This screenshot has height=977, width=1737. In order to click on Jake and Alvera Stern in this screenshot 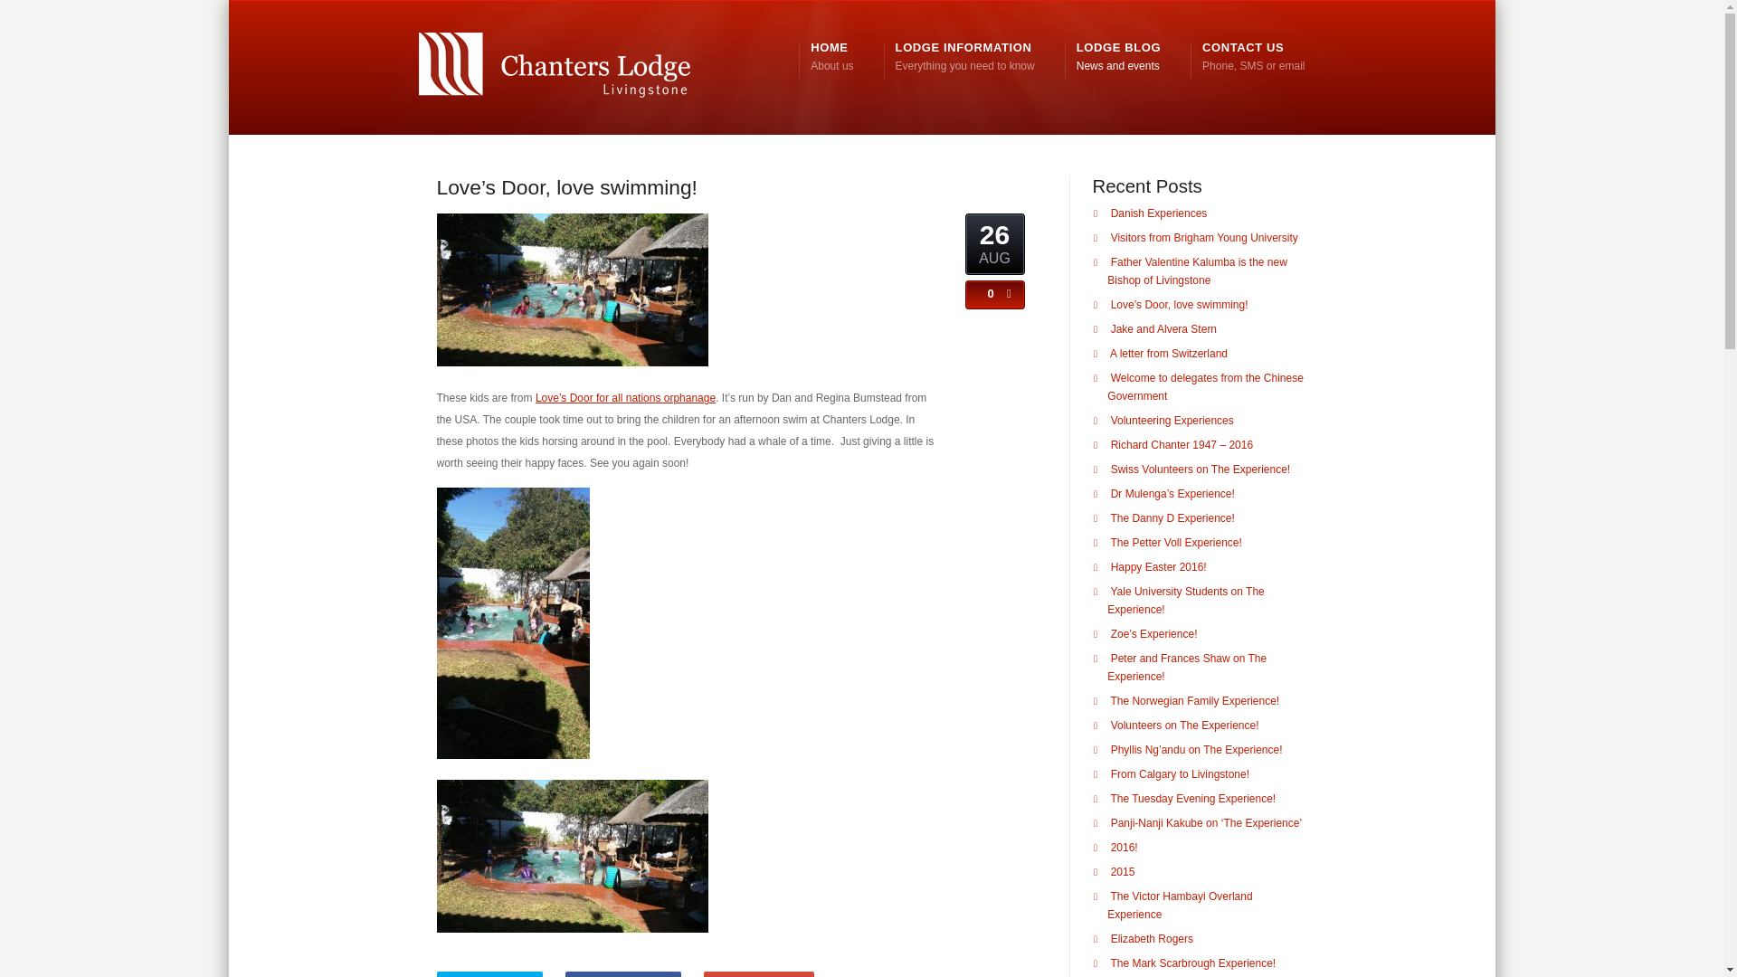, I will do `click(489, 973)`.